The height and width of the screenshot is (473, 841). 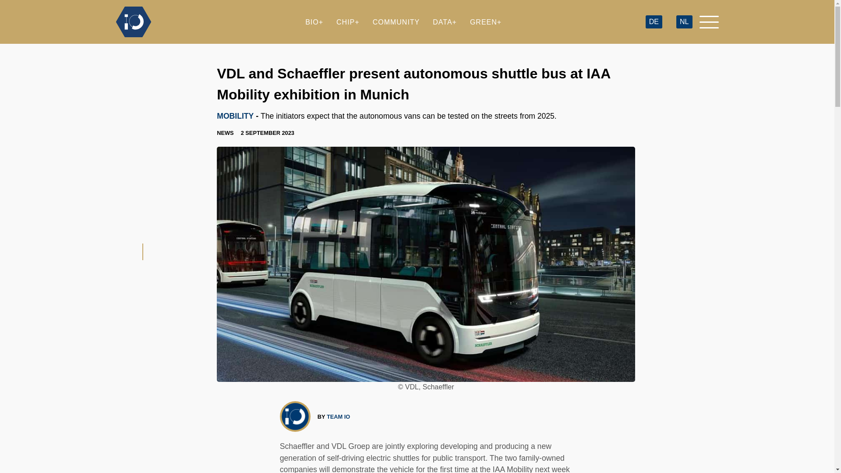 I want to click on NL, so click(x=684, y=22).